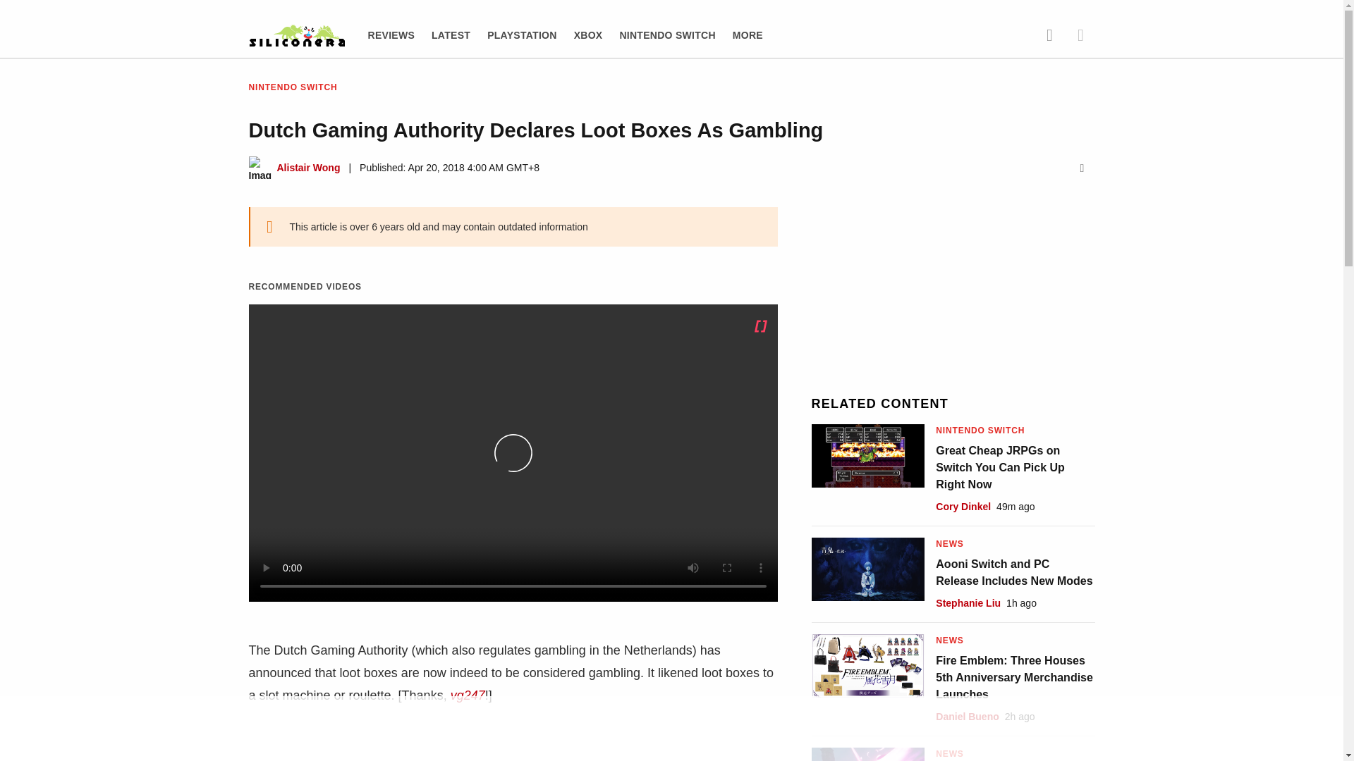 The height and width of the screenshot is (761, 1354). Describe the element at coordinates (522, 35) in the screenshot. I see `PLAYSTATION` at that location.